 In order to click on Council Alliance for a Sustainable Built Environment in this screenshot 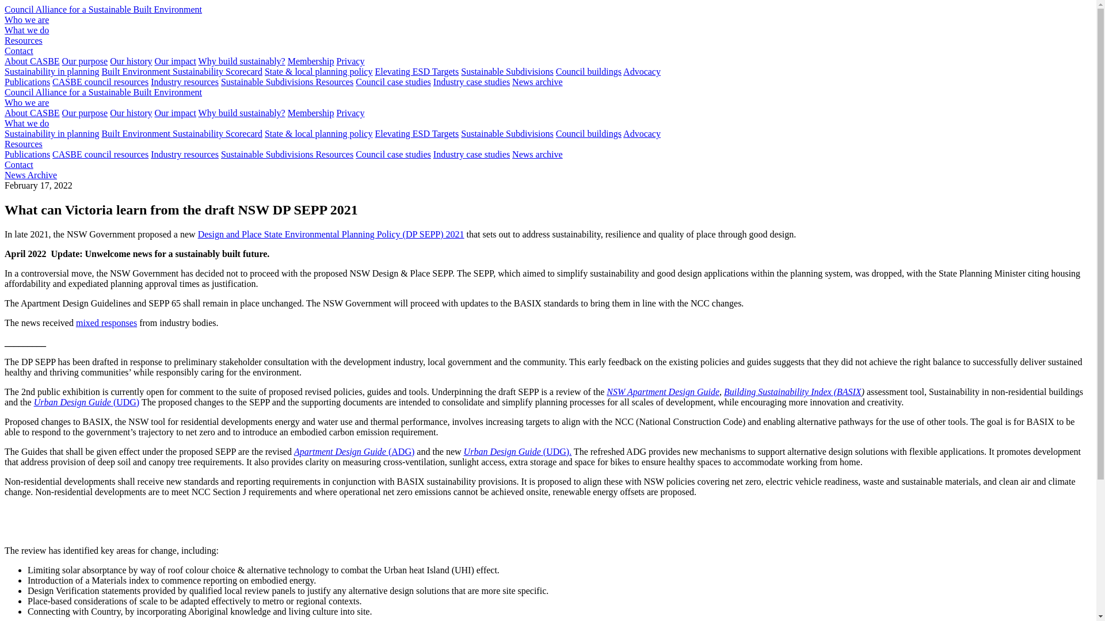, I will do `click(104, 92)`.